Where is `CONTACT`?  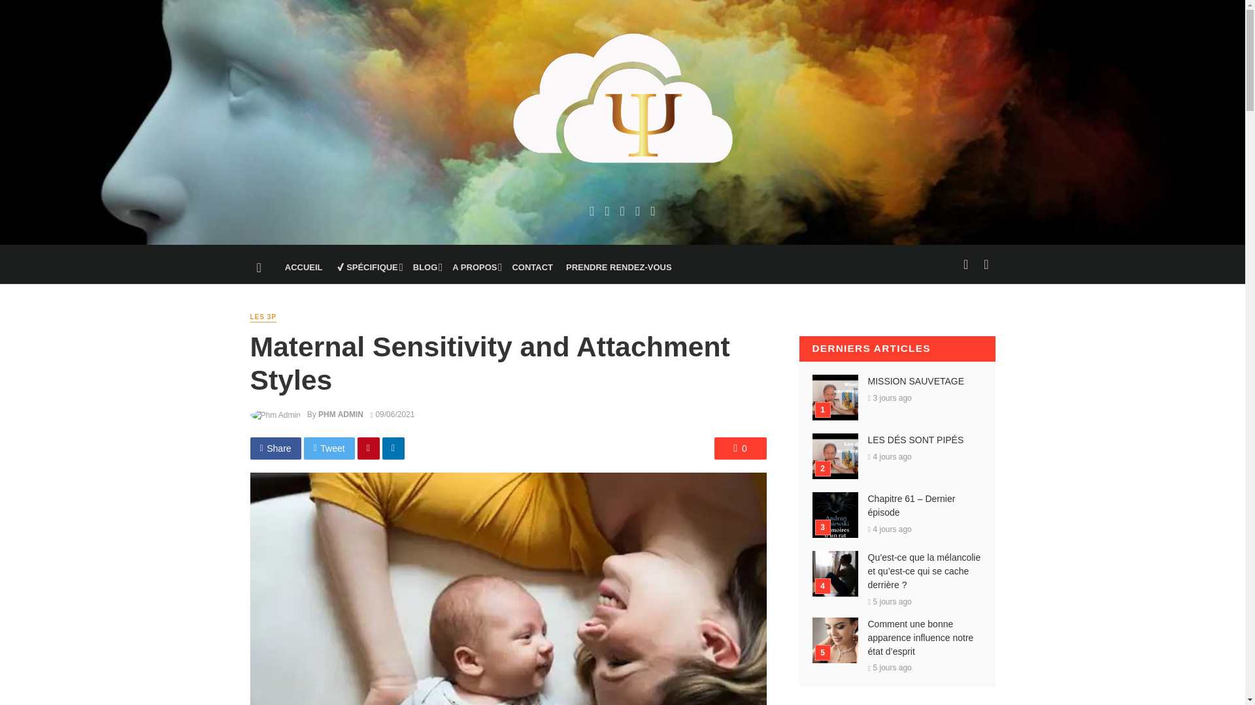 CONTACT is located at coordinates (532, 268).